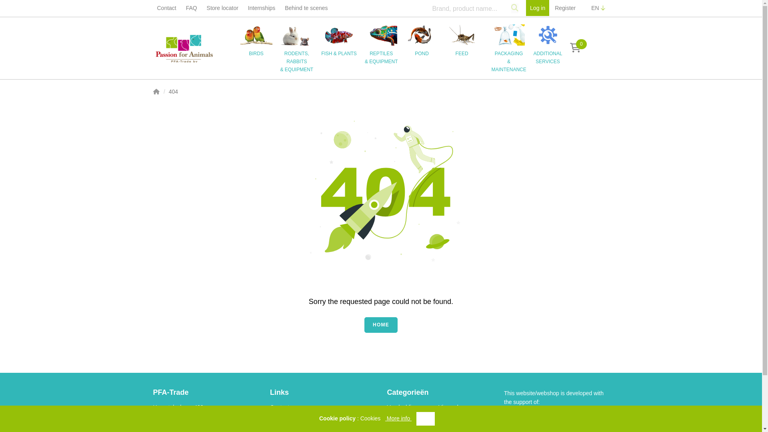 This screenshot has width=768, height=432. What do you see at coordinates (262, 8) in the screenshot?
I see `Internships` at bounding box center [262, 8].